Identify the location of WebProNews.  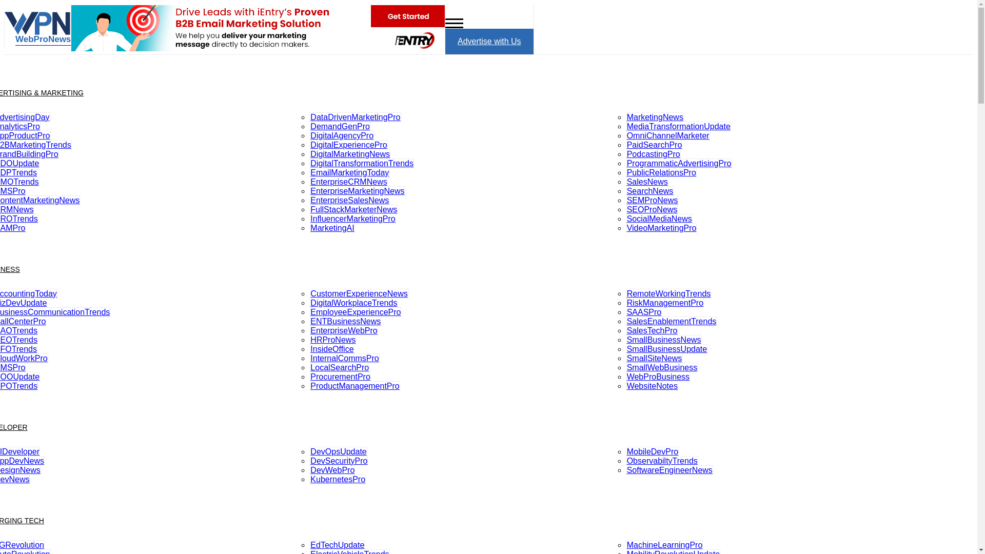
(38, 37).